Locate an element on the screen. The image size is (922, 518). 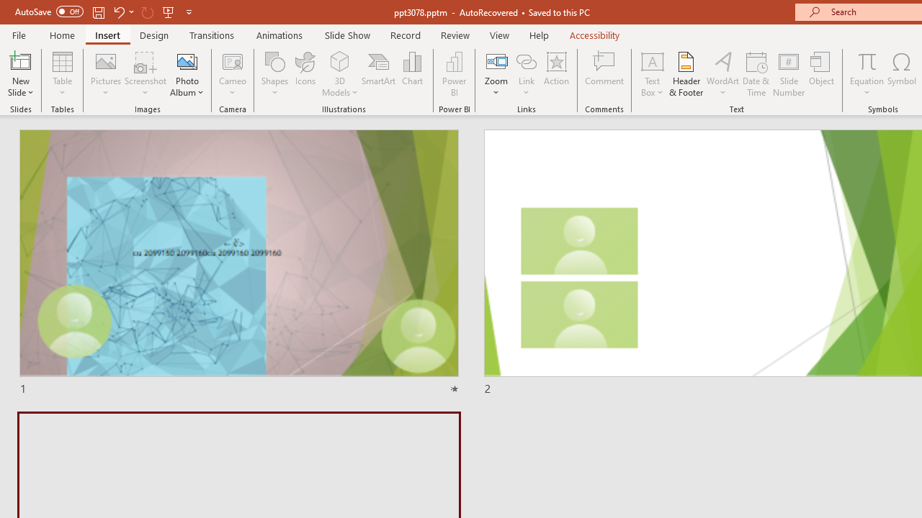
Comment is located at coordinates (605, 73).